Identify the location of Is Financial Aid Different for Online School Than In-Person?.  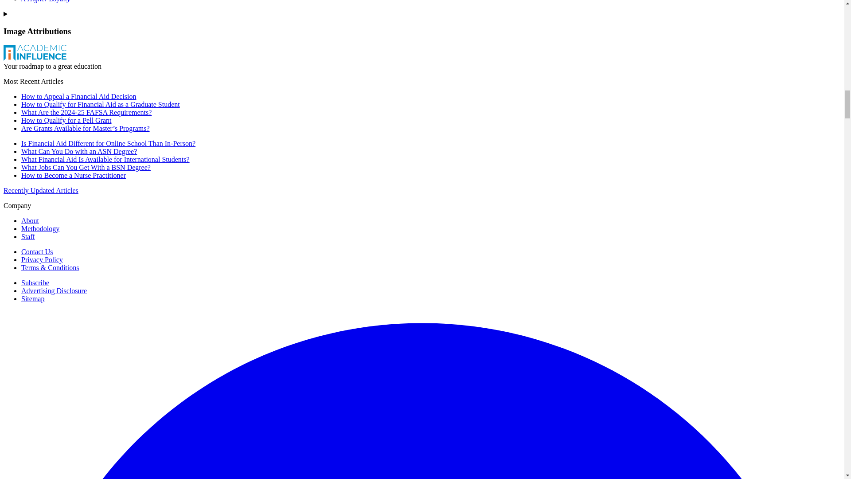
(108, 143).